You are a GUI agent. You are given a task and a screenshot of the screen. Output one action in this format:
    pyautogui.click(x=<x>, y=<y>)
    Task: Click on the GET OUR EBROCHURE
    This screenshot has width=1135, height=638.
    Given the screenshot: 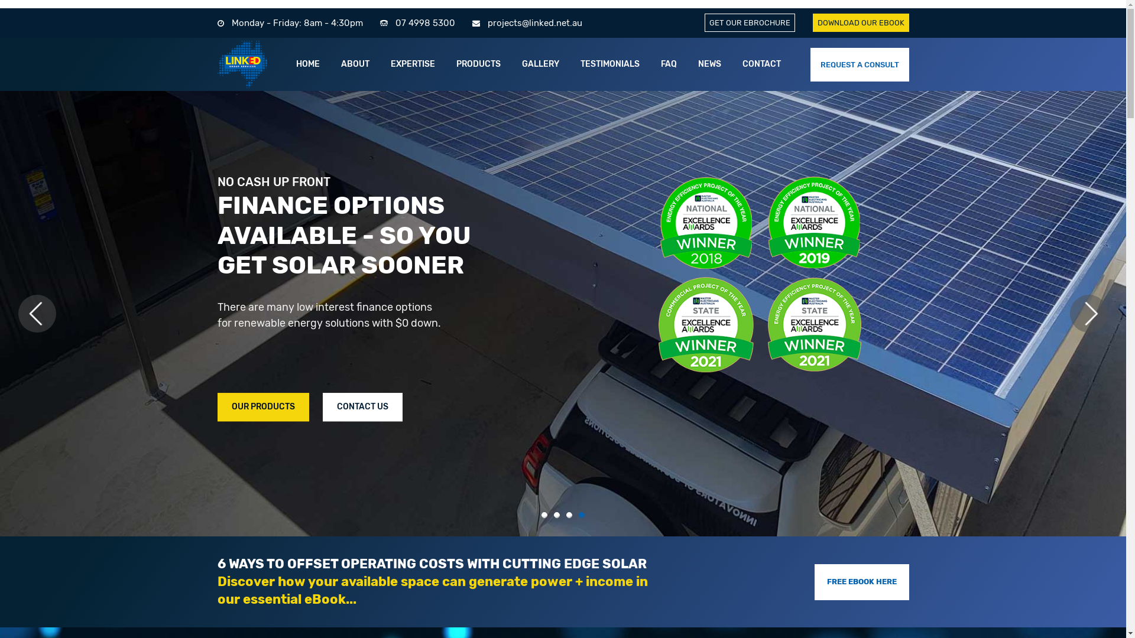 What is the action you would take?
    pyautogui.click(x=750, y=22)
    